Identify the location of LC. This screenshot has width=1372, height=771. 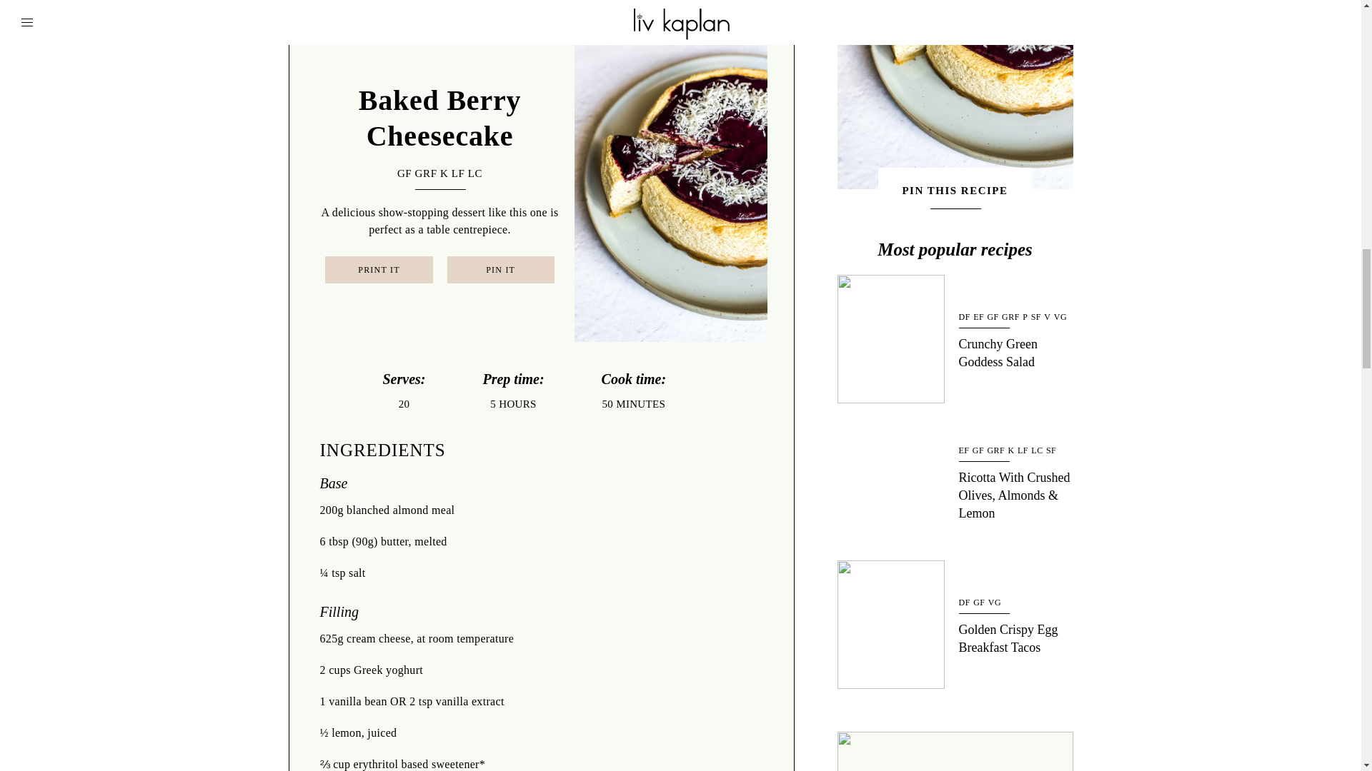
(474, 173).